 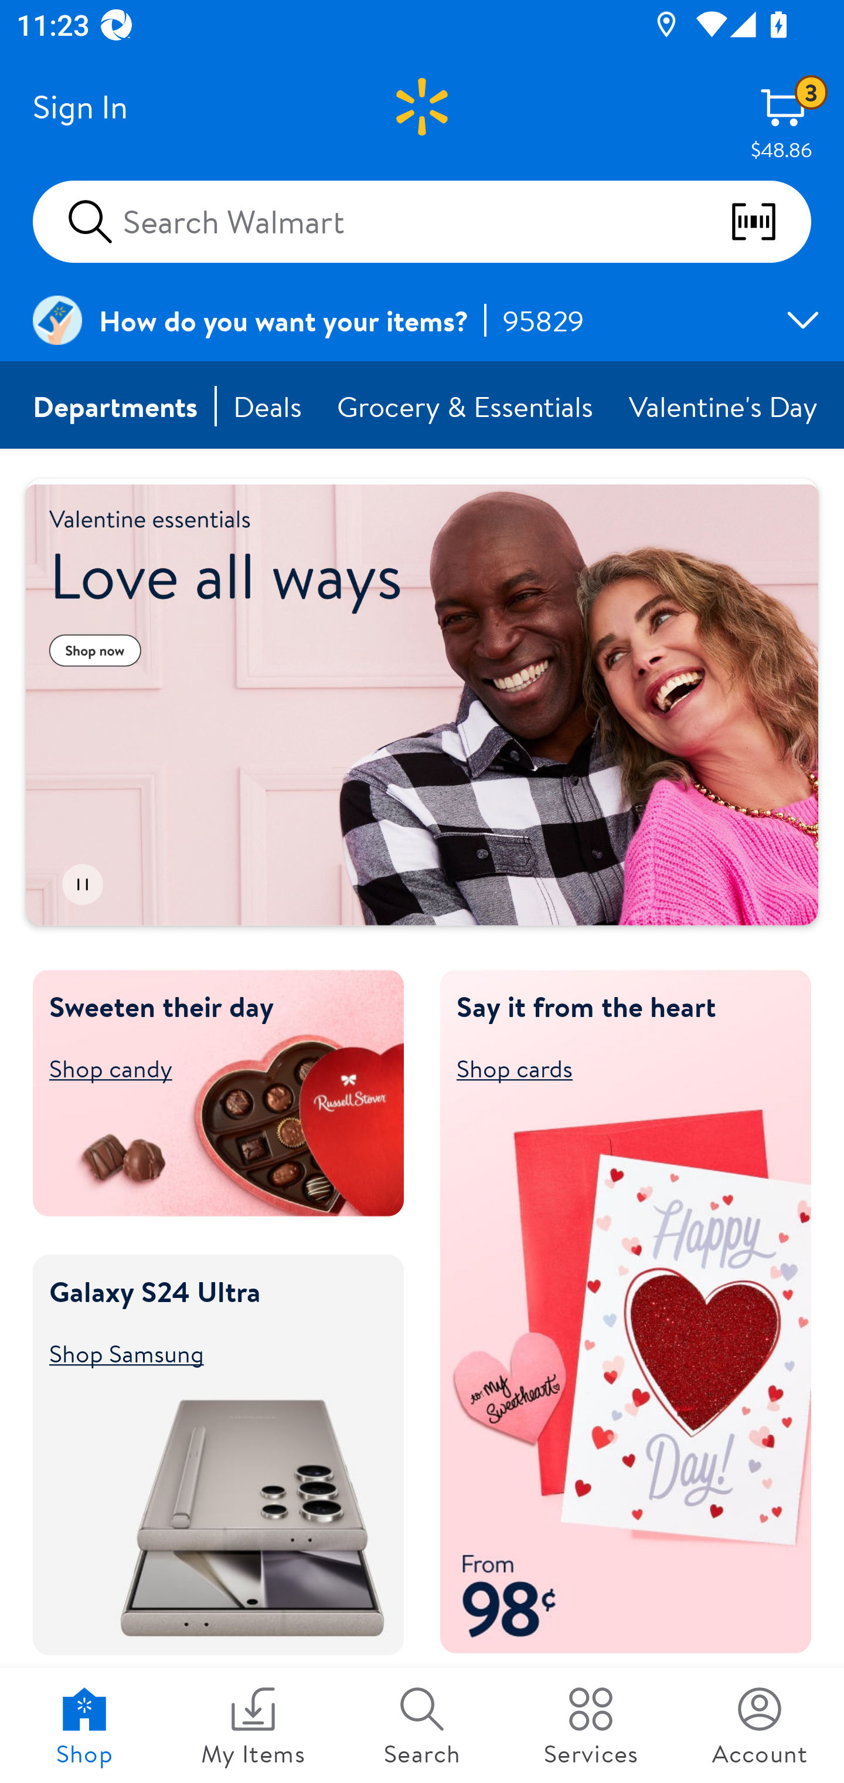 I want to click on Grocery & Essentials, so click(x=467, y=406).